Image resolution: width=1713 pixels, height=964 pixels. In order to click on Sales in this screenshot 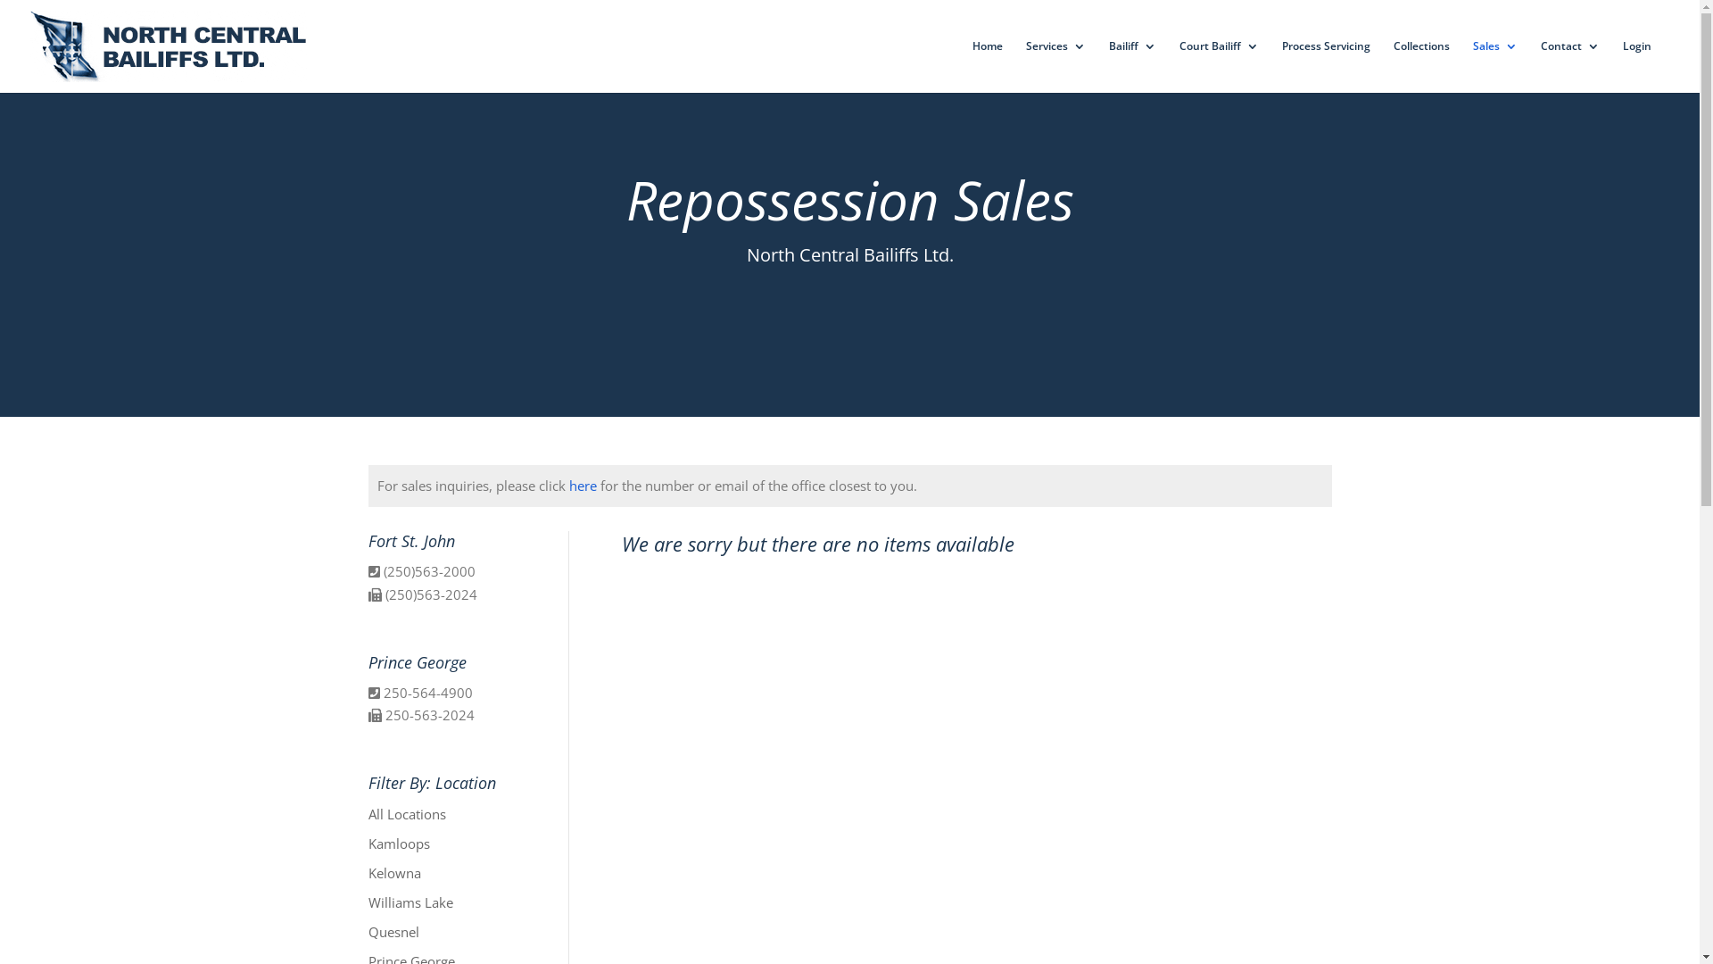, I will do `click(1495, 66)`.